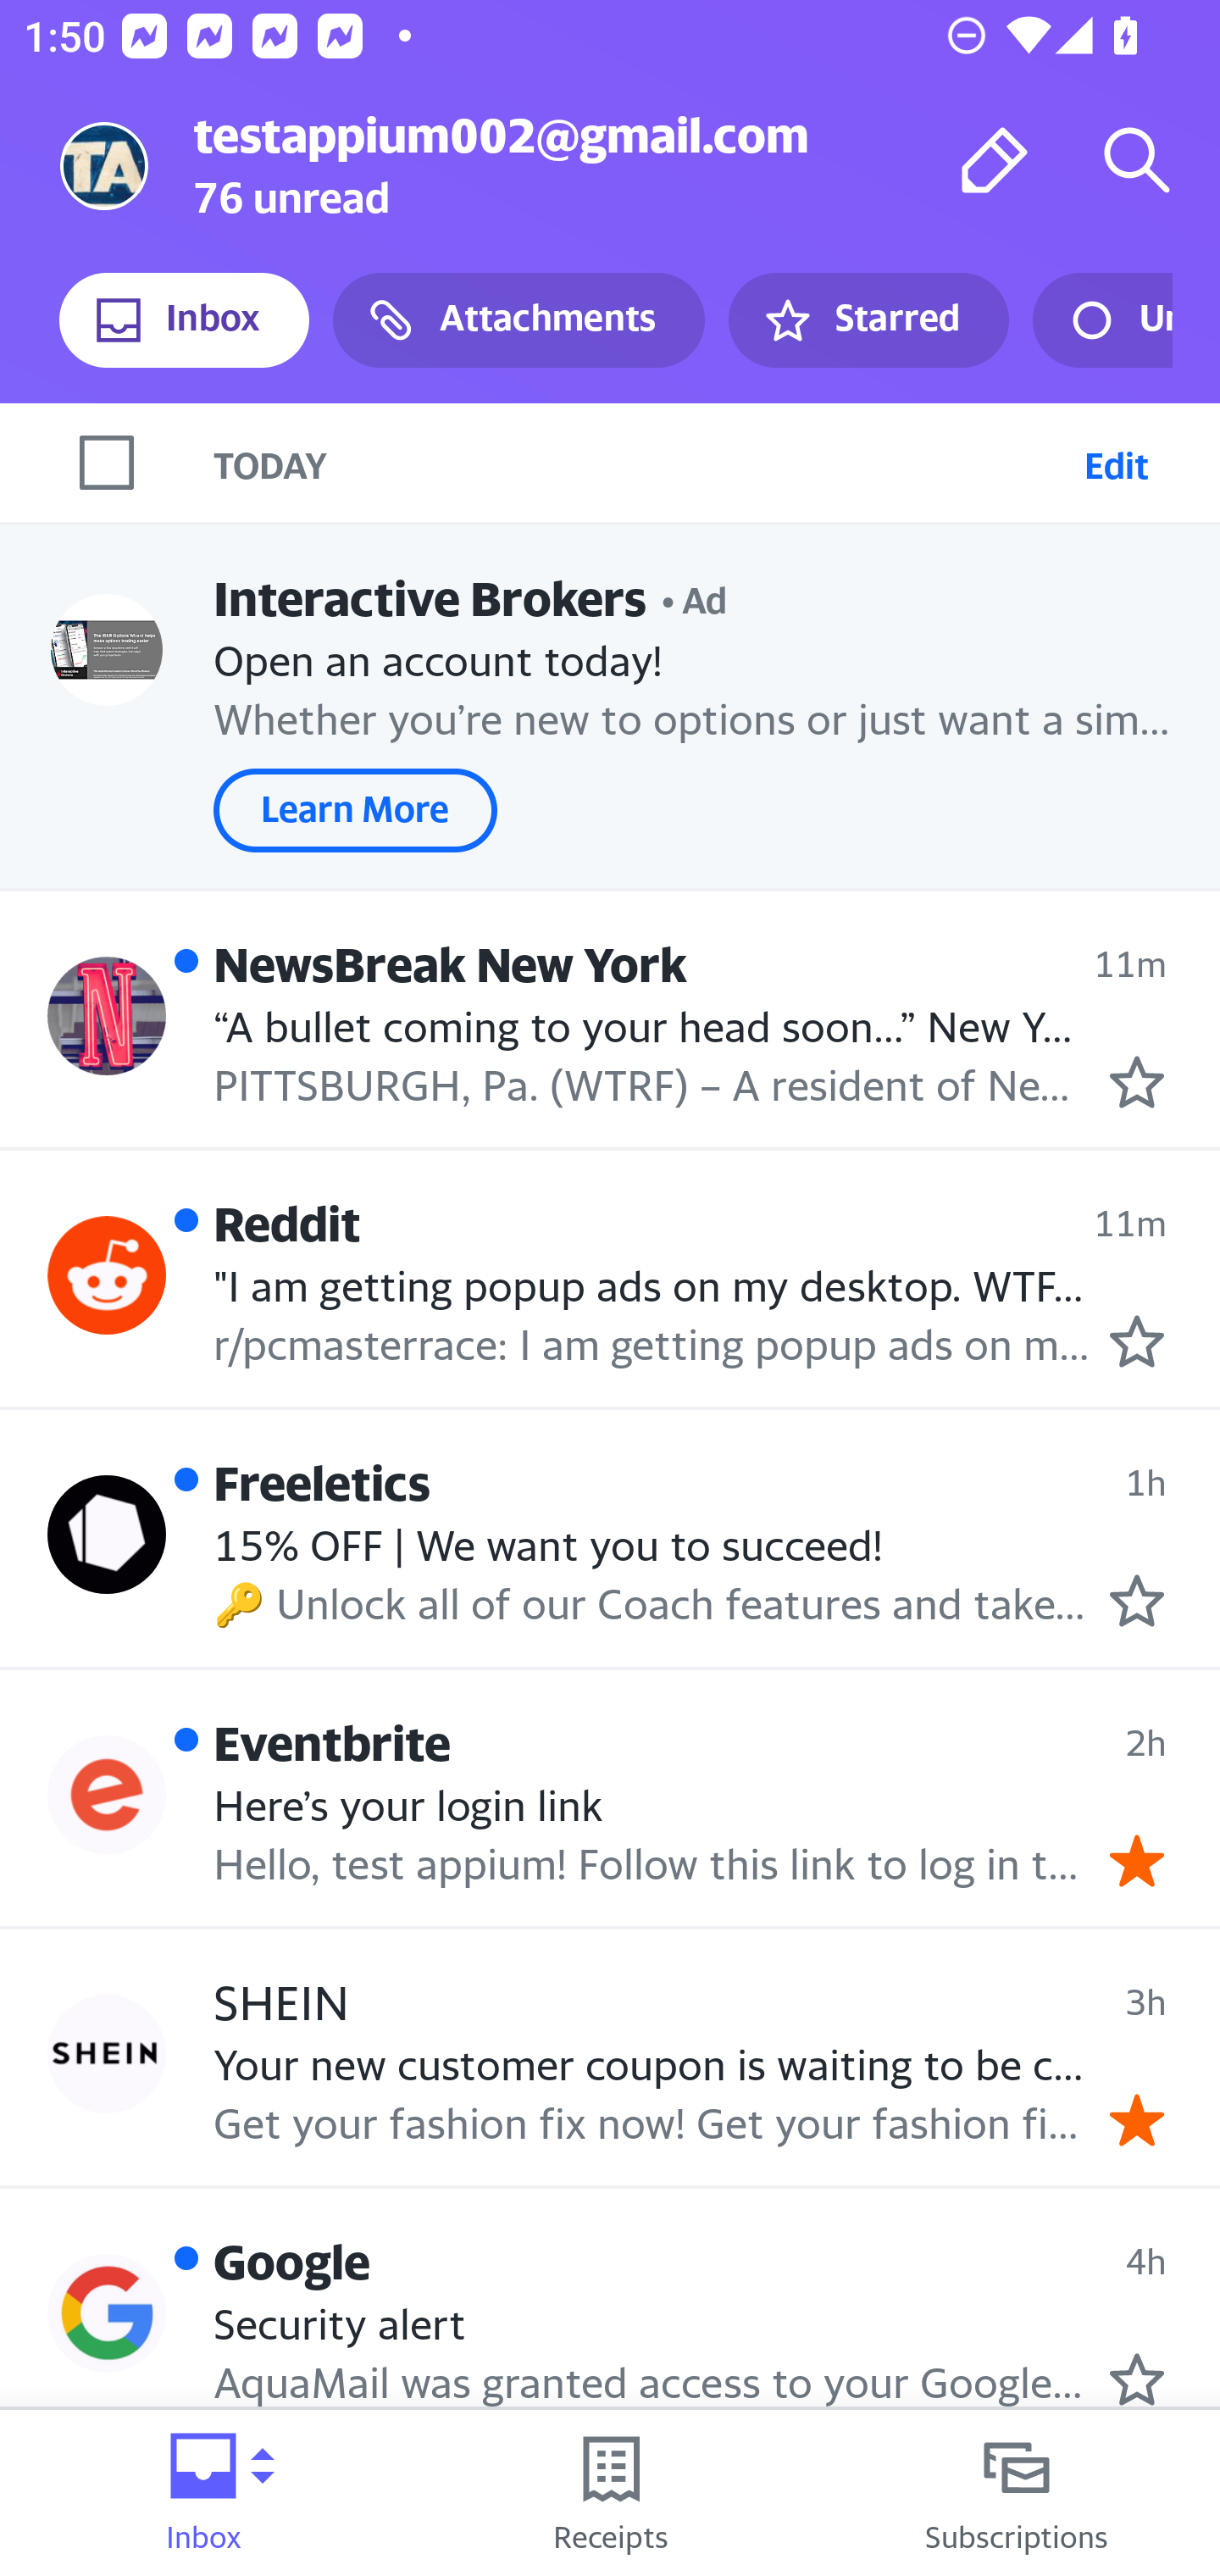 Image resolution: width=1220 pixels, height=2576 pixels. I want to click on Mark as starred., so click(1137, 1341).